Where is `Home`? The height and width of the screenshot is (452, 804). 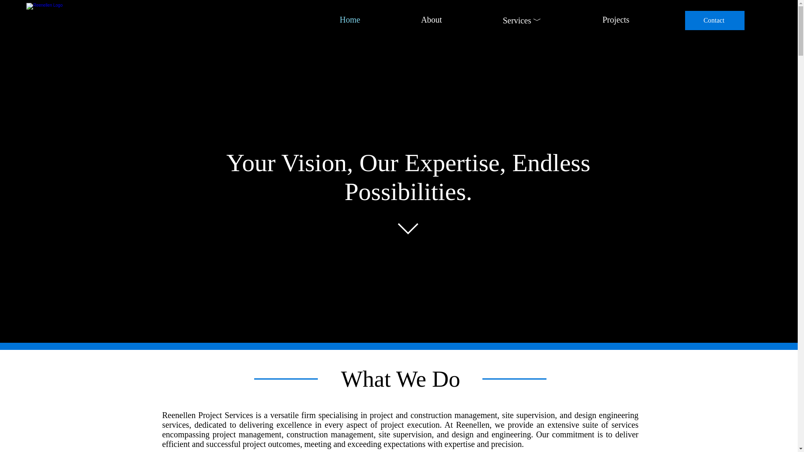
Home is located at coordinates (325, 20).